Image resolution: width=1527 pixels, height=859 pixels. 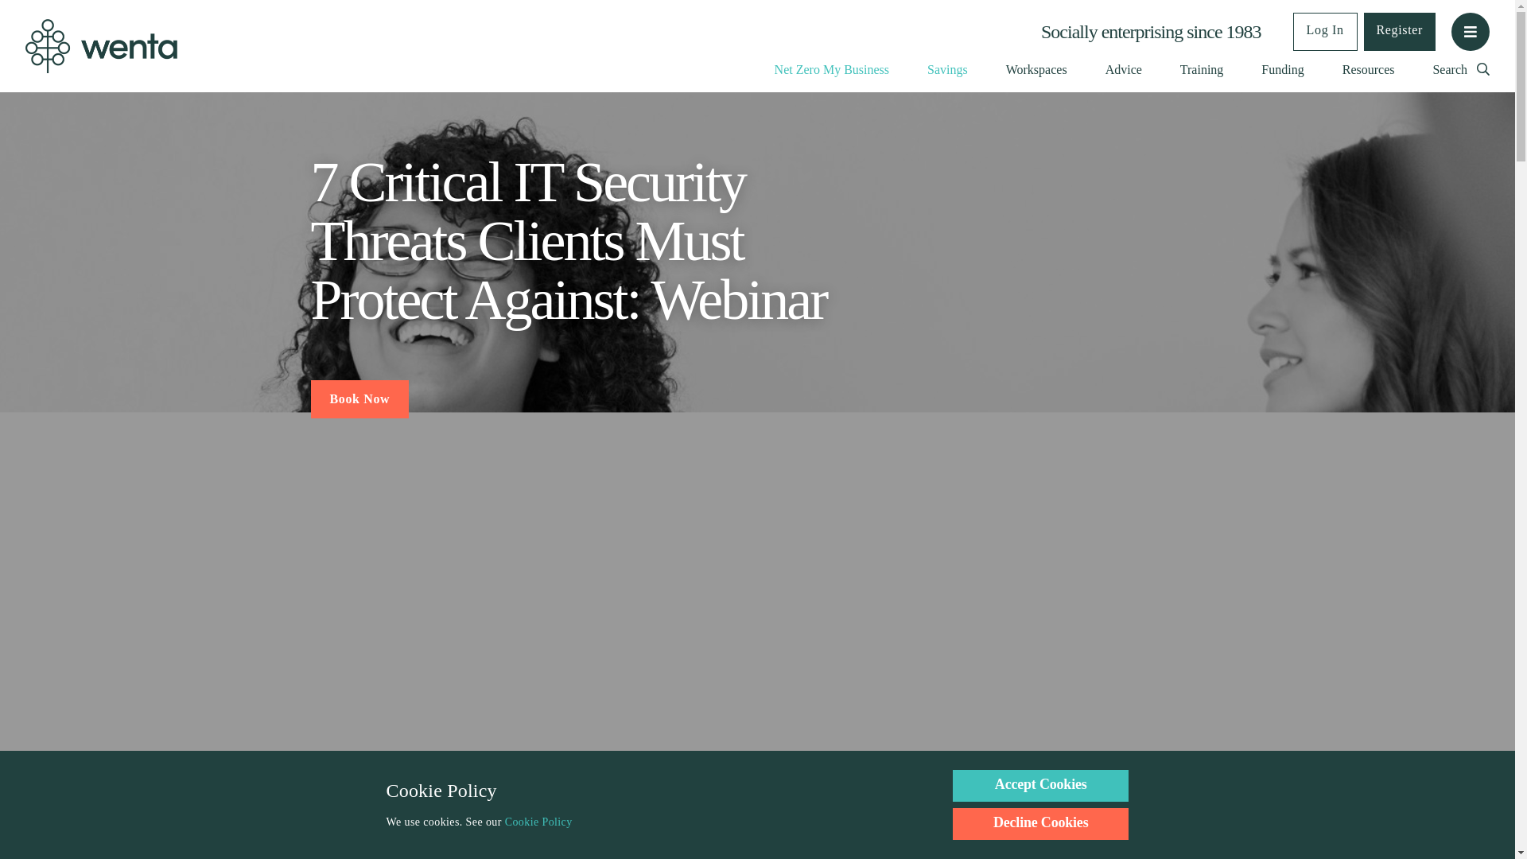 What do you see at coordinates (1203, 69) in the screenshot?
I see `Training` at bounding box center [1203, 69].